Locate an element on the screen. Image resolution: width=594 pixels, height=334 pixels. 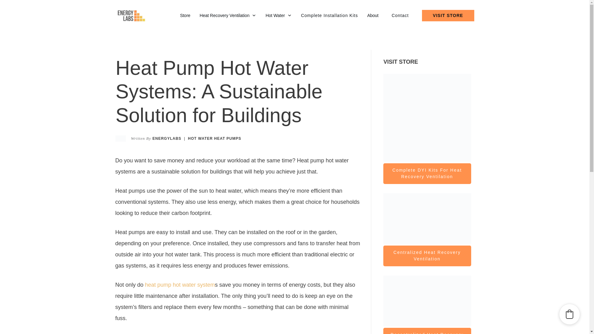
About is located at coordinates (373, 15).